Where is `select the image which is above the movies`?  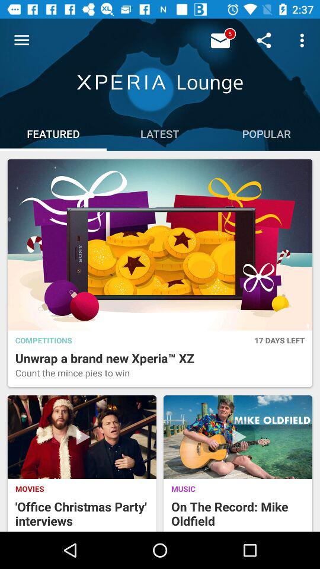
select the image which is above the movies is located at coordinates (82, 437).